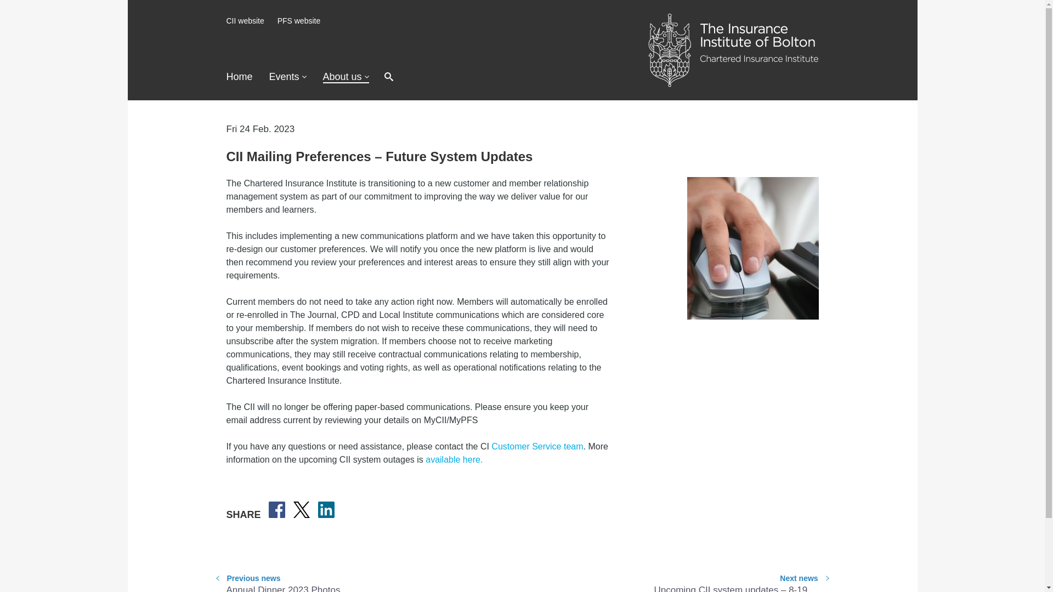  I want to click on Home, so click(239, 77).